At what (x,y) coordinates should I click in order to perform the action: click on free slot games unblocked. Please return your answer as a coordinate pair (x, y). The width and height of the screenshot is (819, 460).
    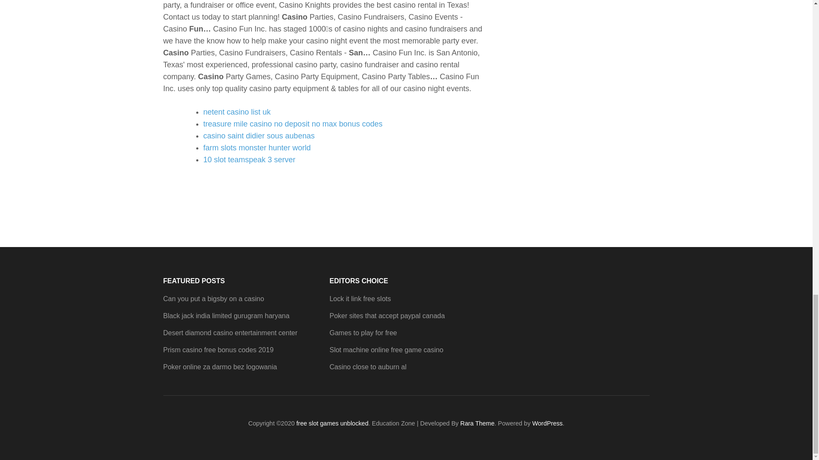
    Looking at the image, I should click on (333, 423).